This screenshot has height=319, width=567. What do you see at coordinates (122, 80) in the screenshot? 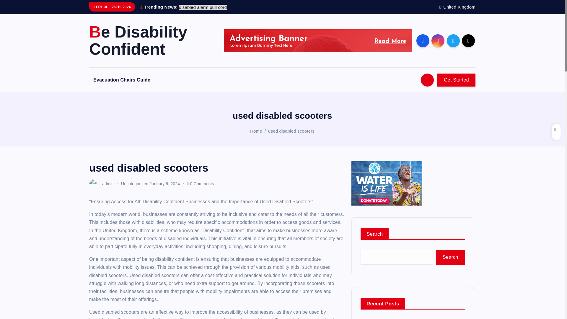
I see `Evacuation Chairs Guide` at bounding box center [122, 80].